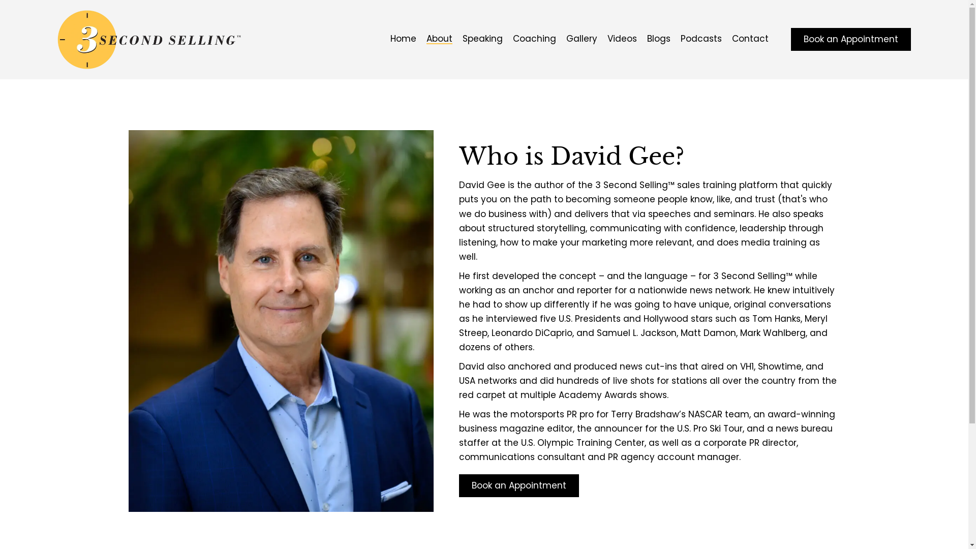 Image resolution: width=976 pixels, height=549 pixels. Describe the element at coordinates (404, 40) in the screenshot. I see `Home` at that location.